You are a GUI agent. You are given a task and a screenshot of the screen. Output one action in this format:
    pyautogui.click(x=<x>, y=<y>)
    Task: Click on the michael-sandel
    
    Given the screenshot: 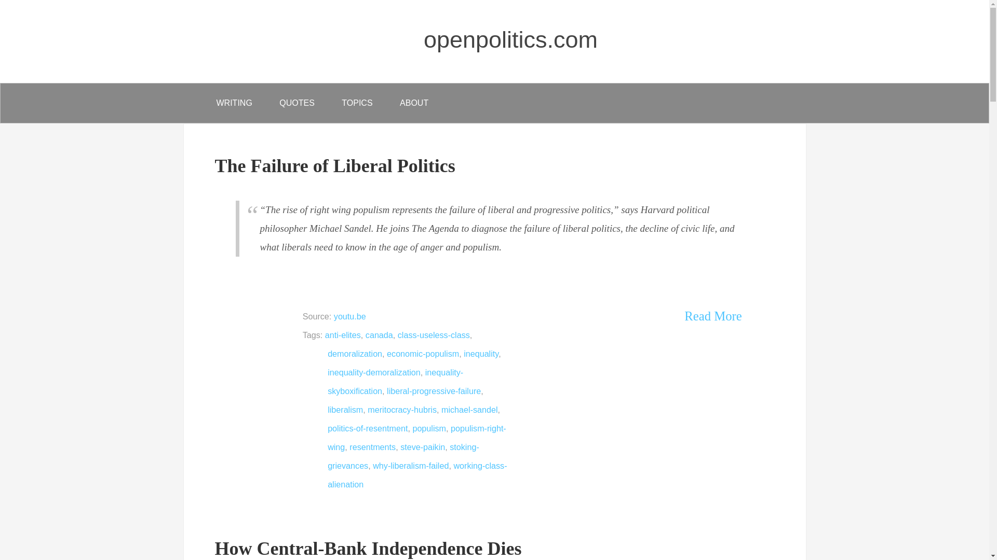 What is the action you would take?
    pyautogui.click(x=469, y=410)
    